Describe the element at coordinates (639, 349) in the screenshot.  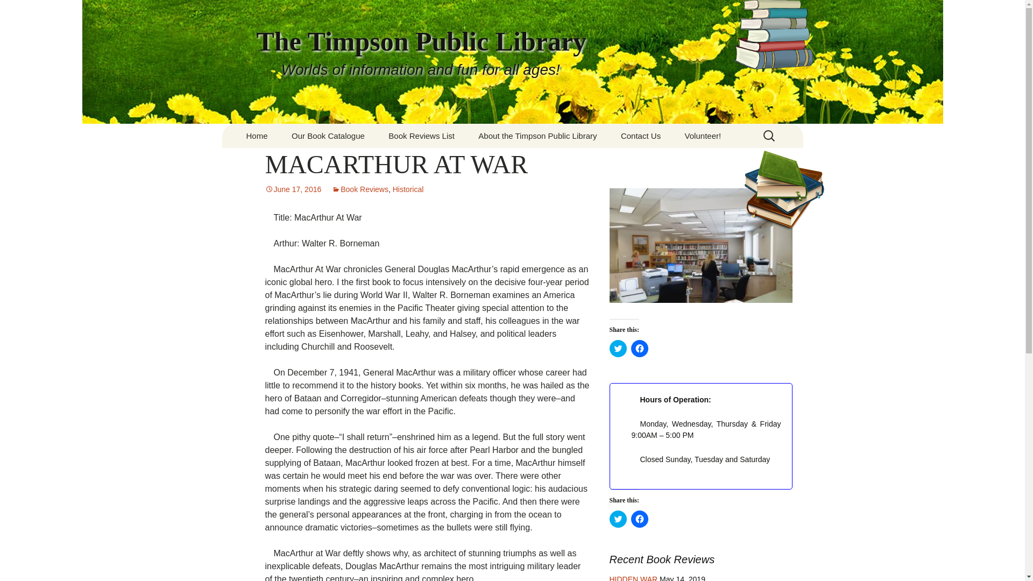
I see `Click to share on Facebook` at that location.